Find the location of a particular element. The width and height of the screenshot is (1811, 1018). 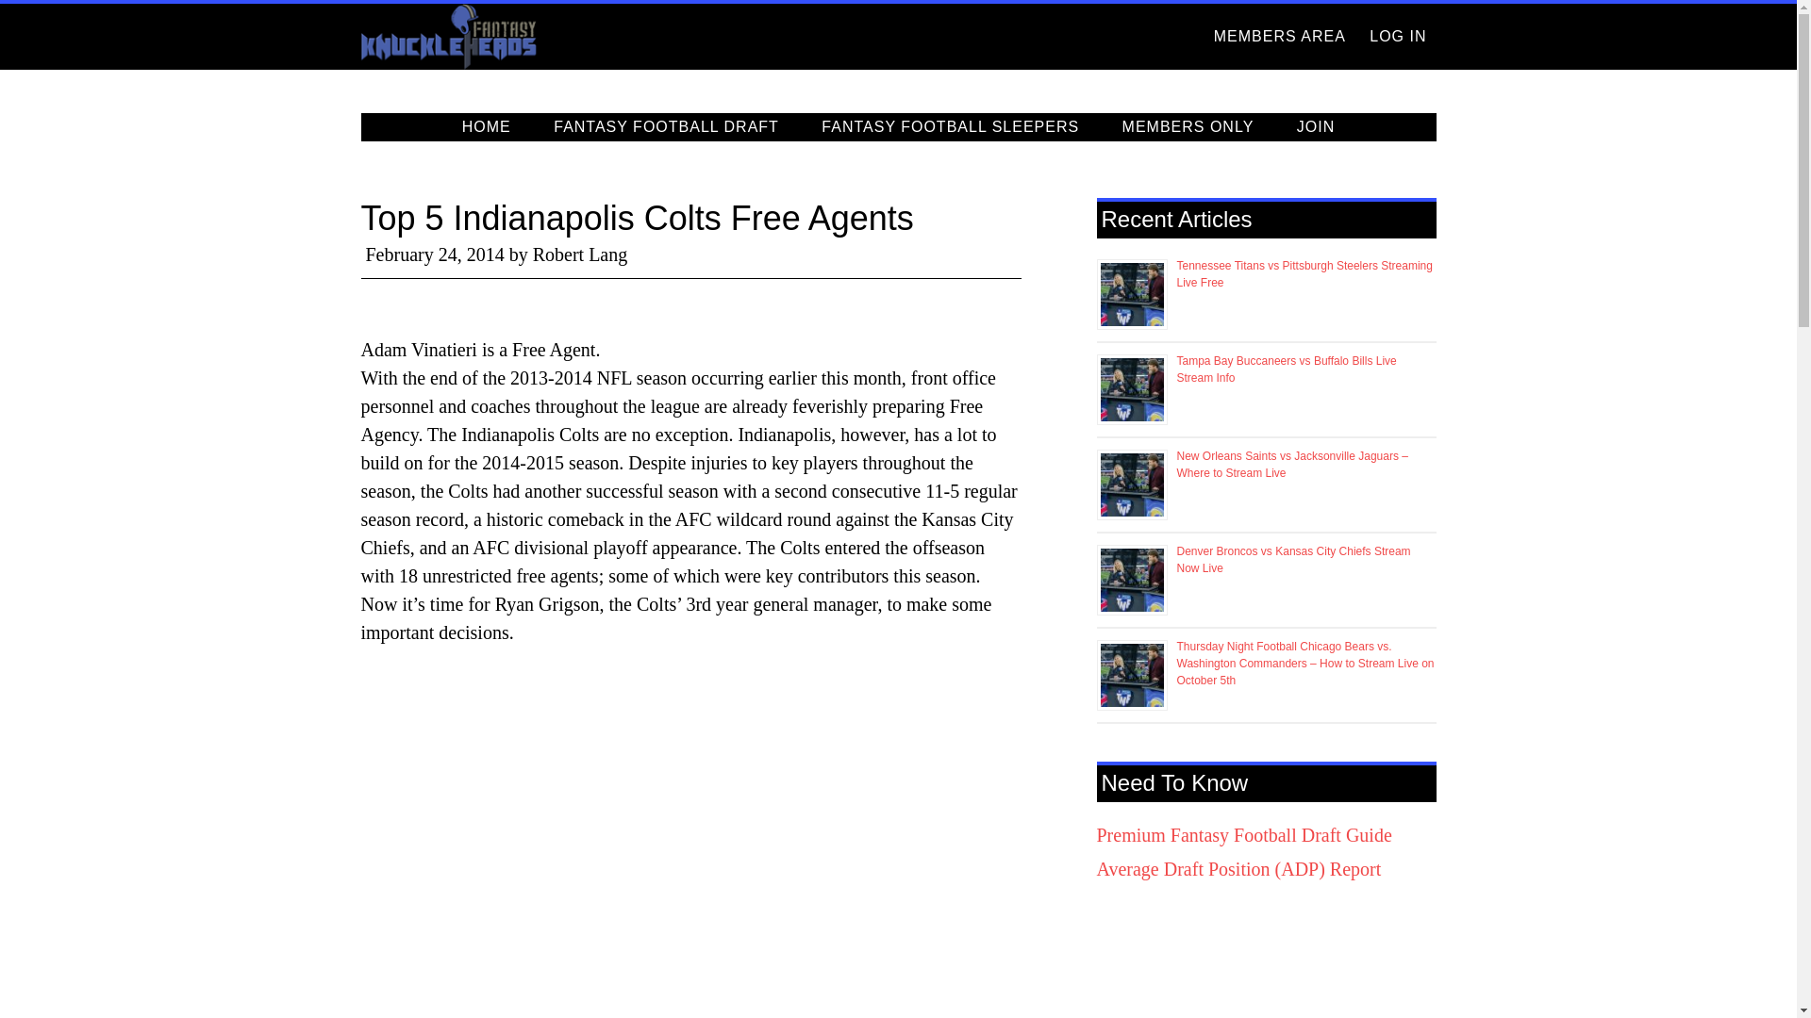

Advertisement is located at coordinates (690, 993).